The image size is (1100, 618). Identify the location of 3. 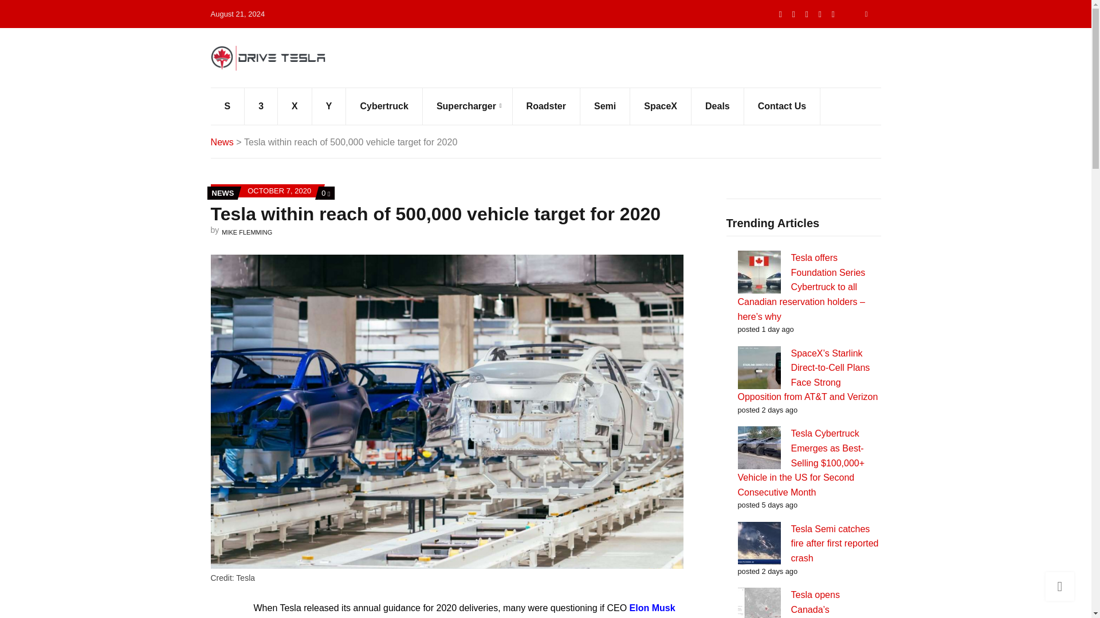
(261, 106).